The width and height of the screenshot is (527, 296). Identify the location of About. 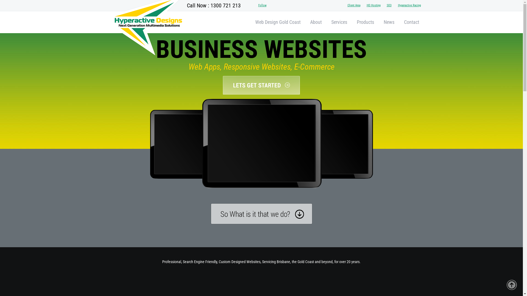
(316, 22).